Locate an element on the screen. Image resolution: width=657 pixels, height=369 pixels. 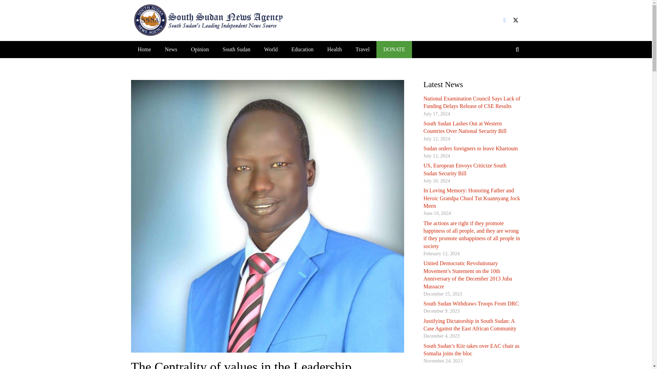
Opinion is located at coordinates (199, 49).